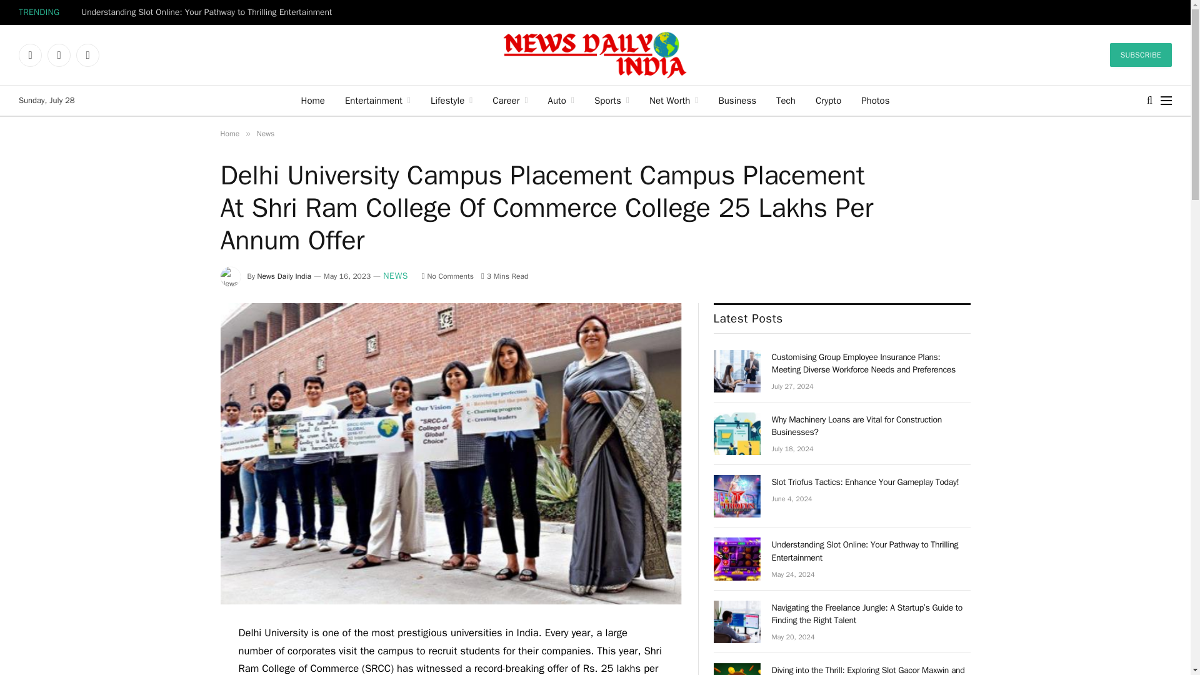 The height and width of the screenshot is (675, 1200). What do you see at coordinates (451, 100) in the screenshot?
I see `Lifestyle` at bounding box center [451, 100].